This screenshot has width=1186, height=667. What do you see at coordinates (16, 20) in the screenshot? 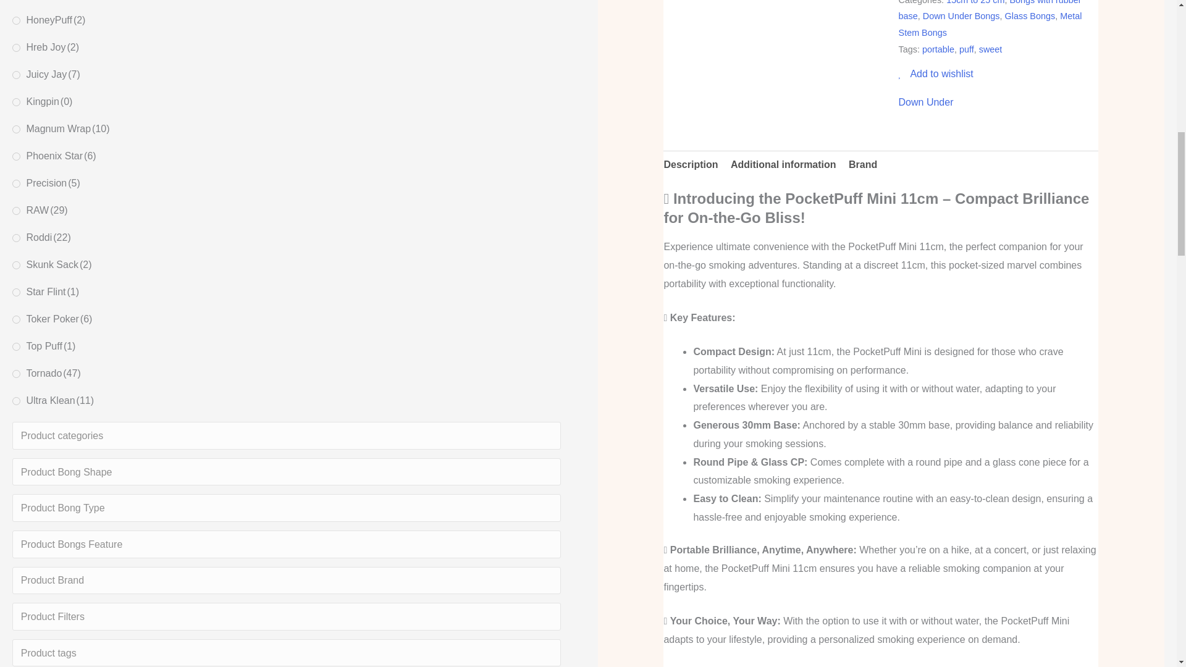
I see `314` at bounding box center [16, 20].